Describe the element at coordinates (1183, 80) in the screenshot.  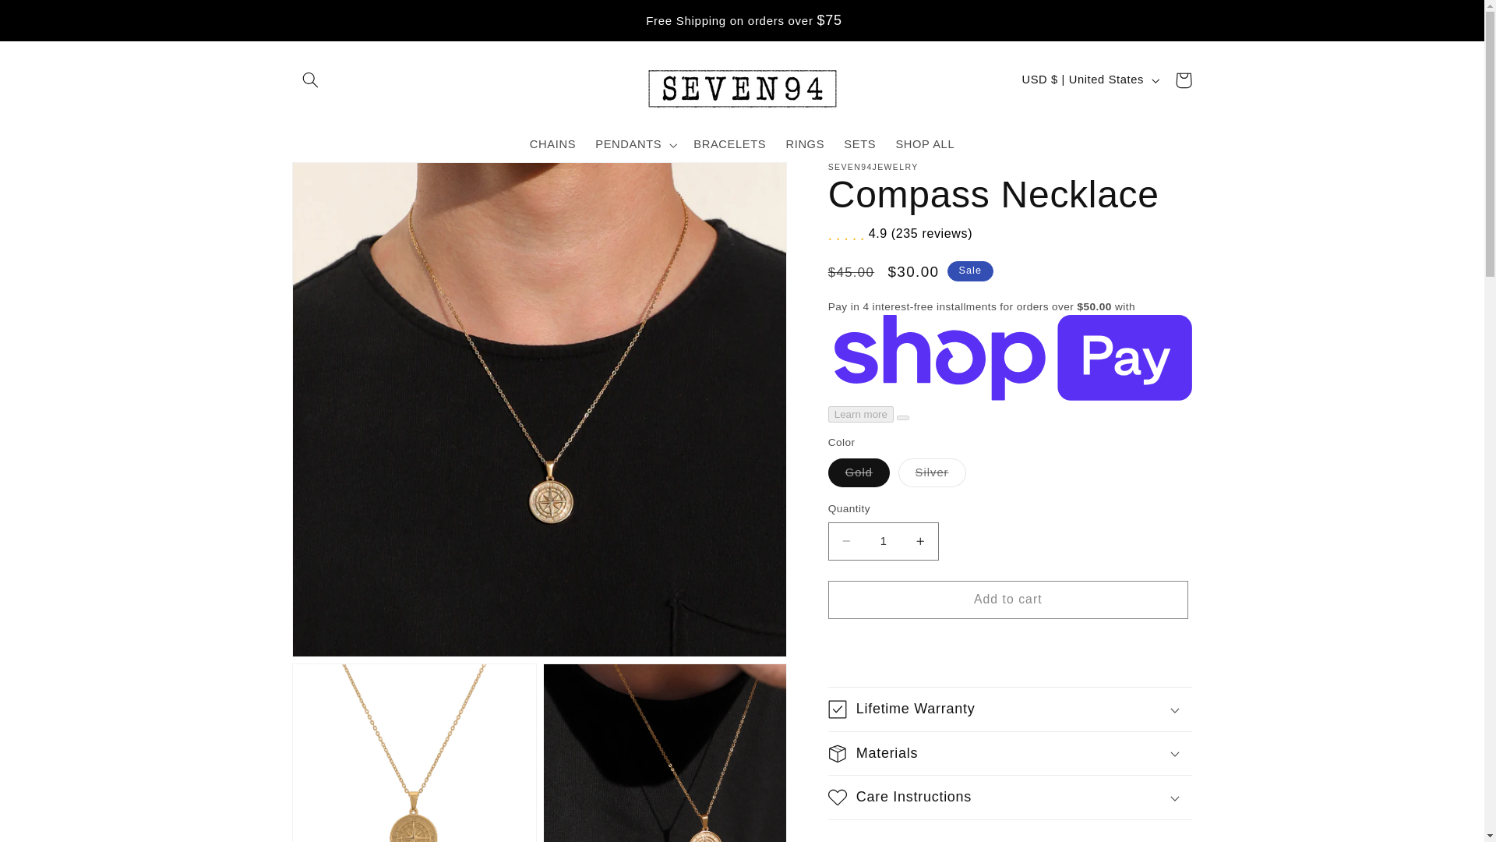
I see `Cart` at that location.